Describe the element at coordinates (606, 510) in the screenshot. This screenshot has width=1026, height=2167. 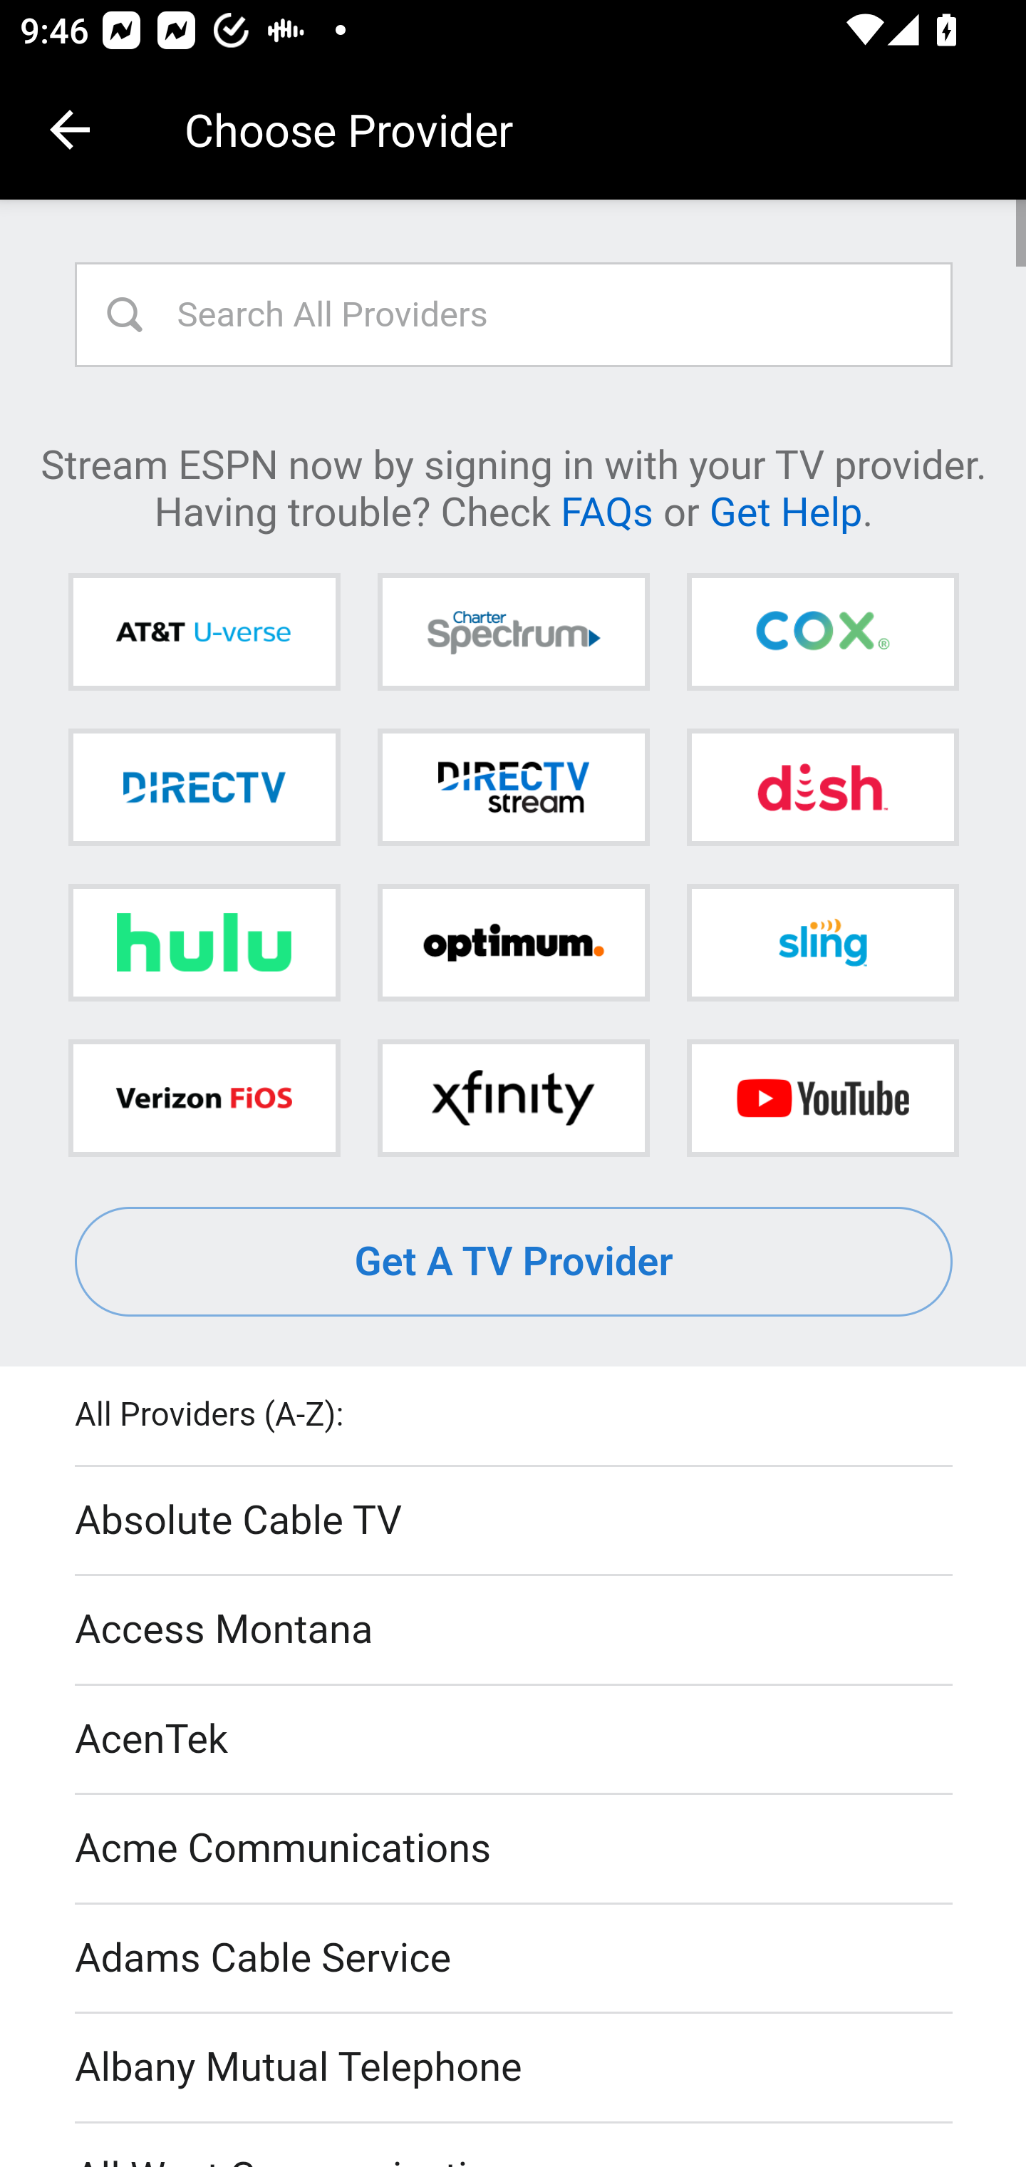
I see `FAQs` at that location.